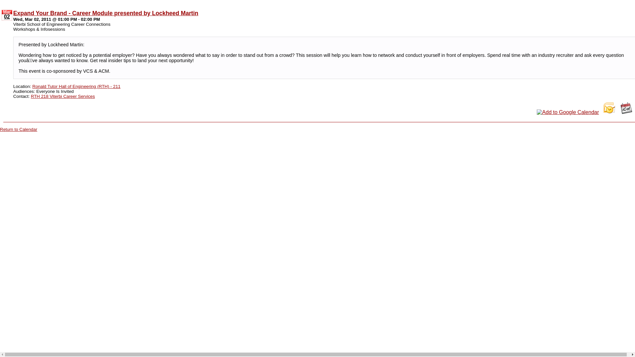 The width and height of the screenshot is (635, 357). I want to click on RTH 218 Viterbi Career Services, so click(63, 96).